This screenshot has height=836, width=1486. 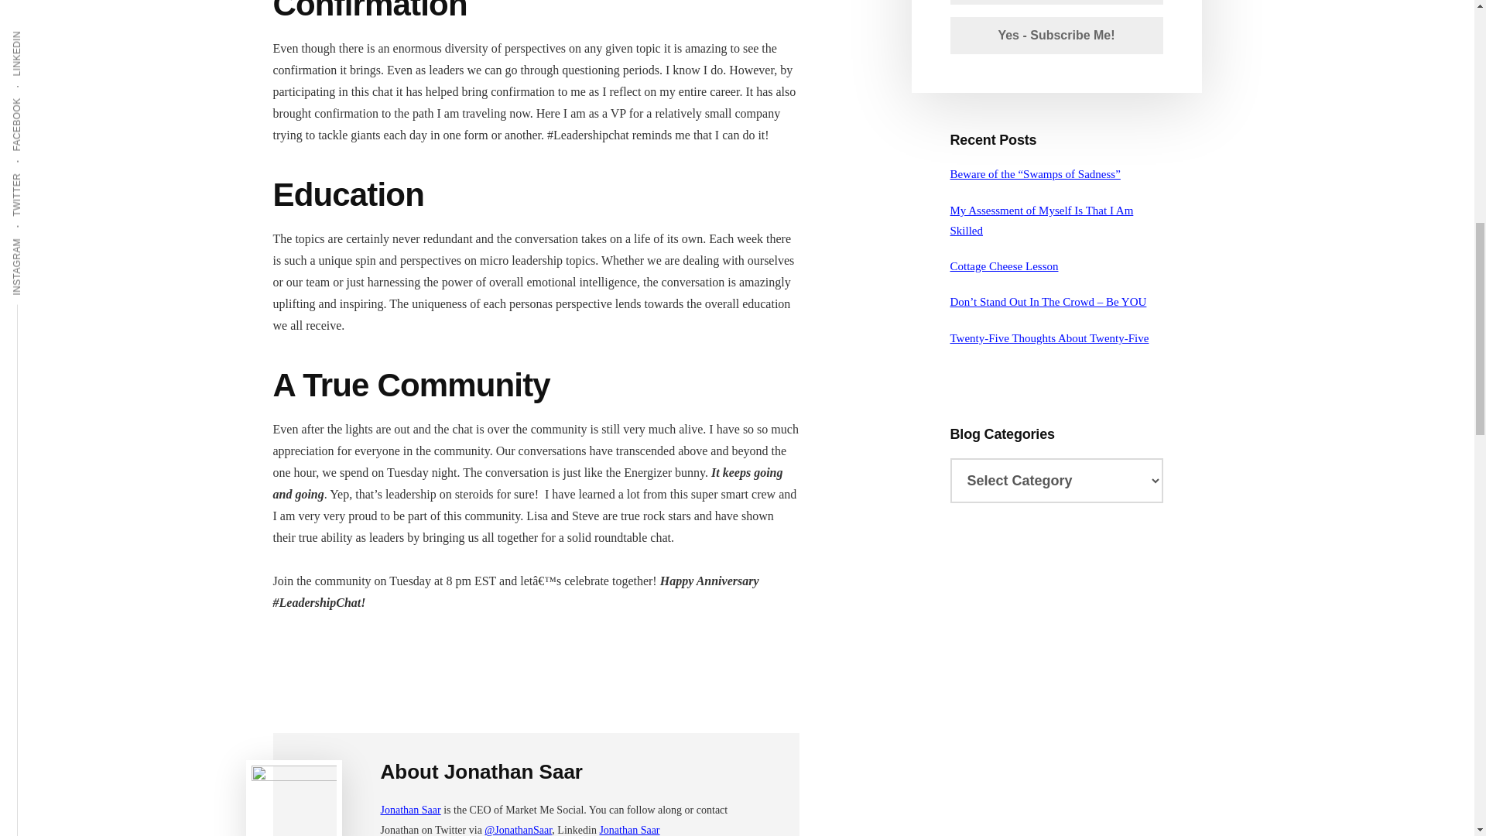 What do you see at coordinates (410, 810) in the screenshot?
I see `Jonathan Saar` at bounding box center [410, 810].